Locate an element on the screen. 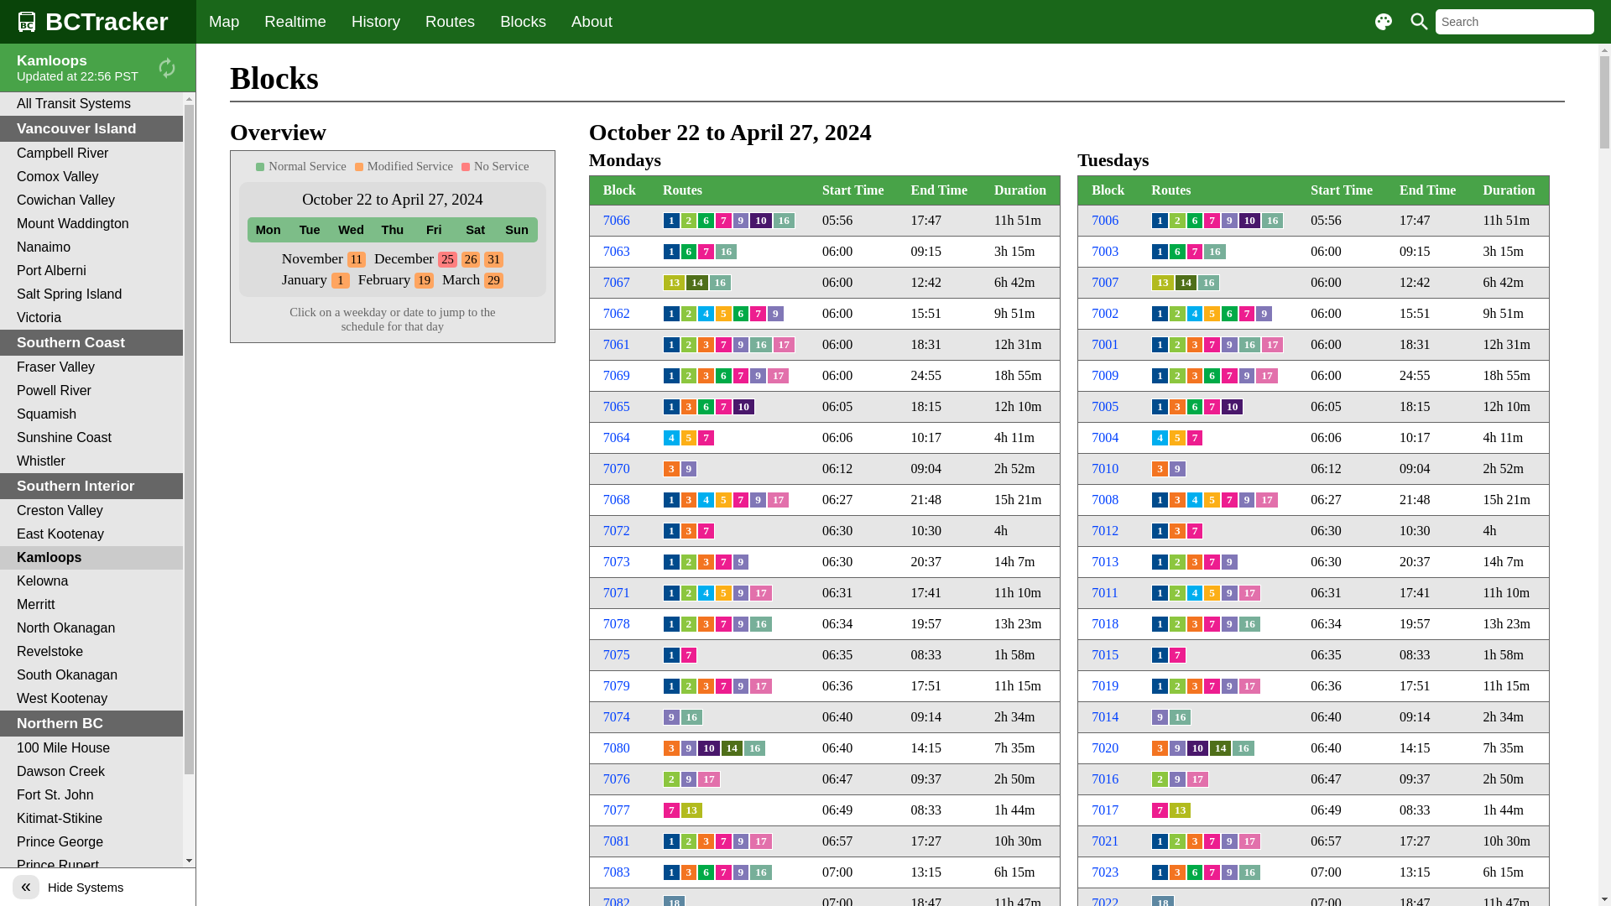  3 is located at coordinates (1178, 500).